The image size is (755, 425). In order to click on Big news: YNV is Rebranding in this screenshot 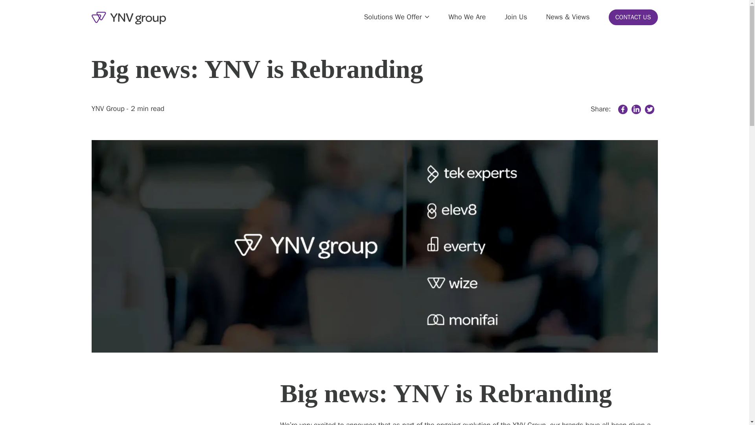, I will do `click(374, 69)`.